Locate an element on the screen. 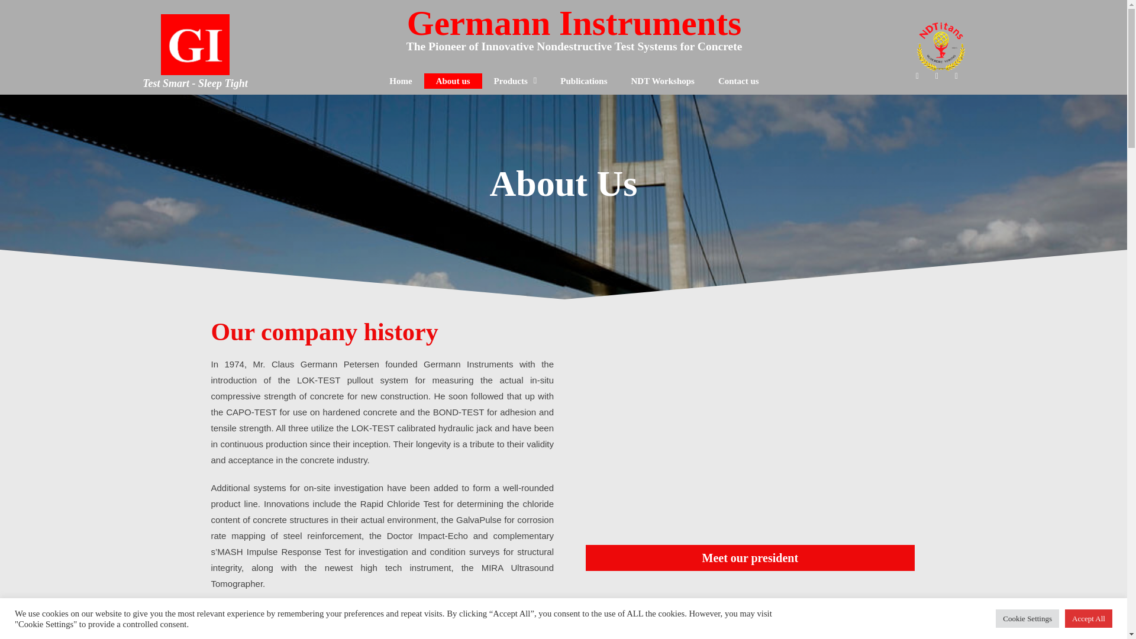  Contact us is located at coordinates (738, 81).